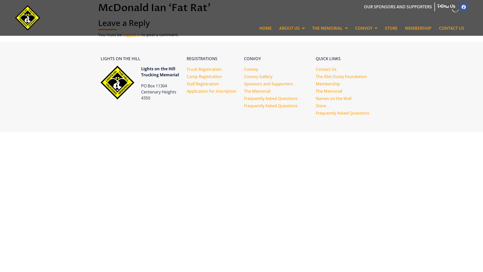 Image resolution: width=483 pixels, height=272 pixels. Describe the element at coordinates (277, 91) in the screenshot. I see `The Memorial` at that location.